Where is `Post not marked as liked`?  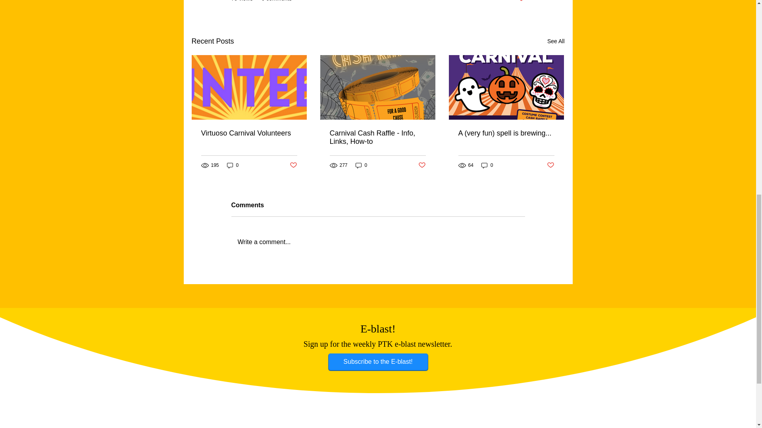
Post not marked as liked is located at coordinates (551, 165).